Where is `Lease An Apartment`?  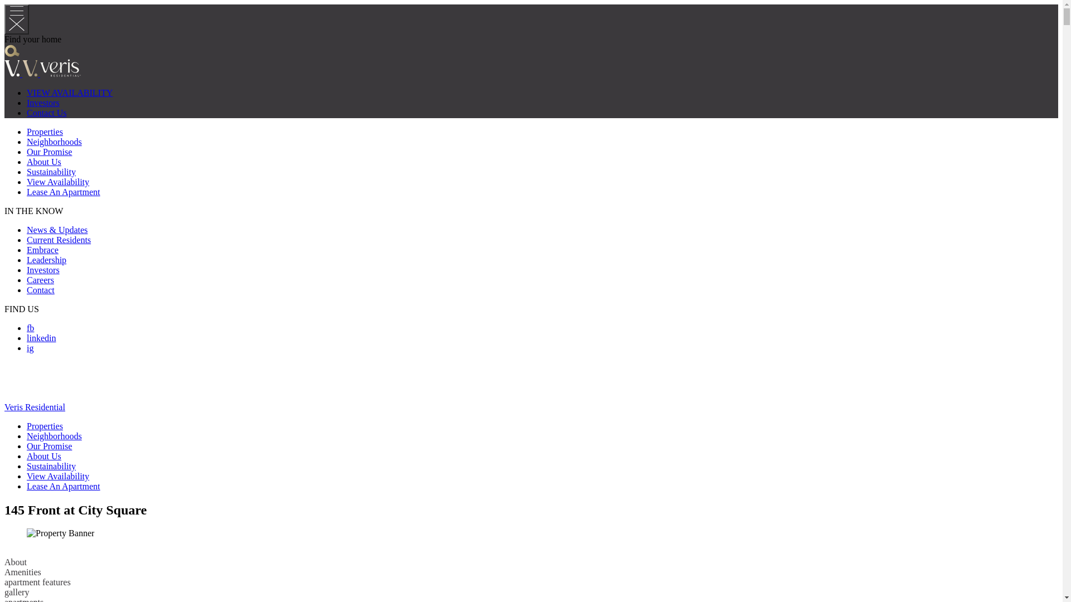 Lease An Apartment is located at coordinates (64, 486).